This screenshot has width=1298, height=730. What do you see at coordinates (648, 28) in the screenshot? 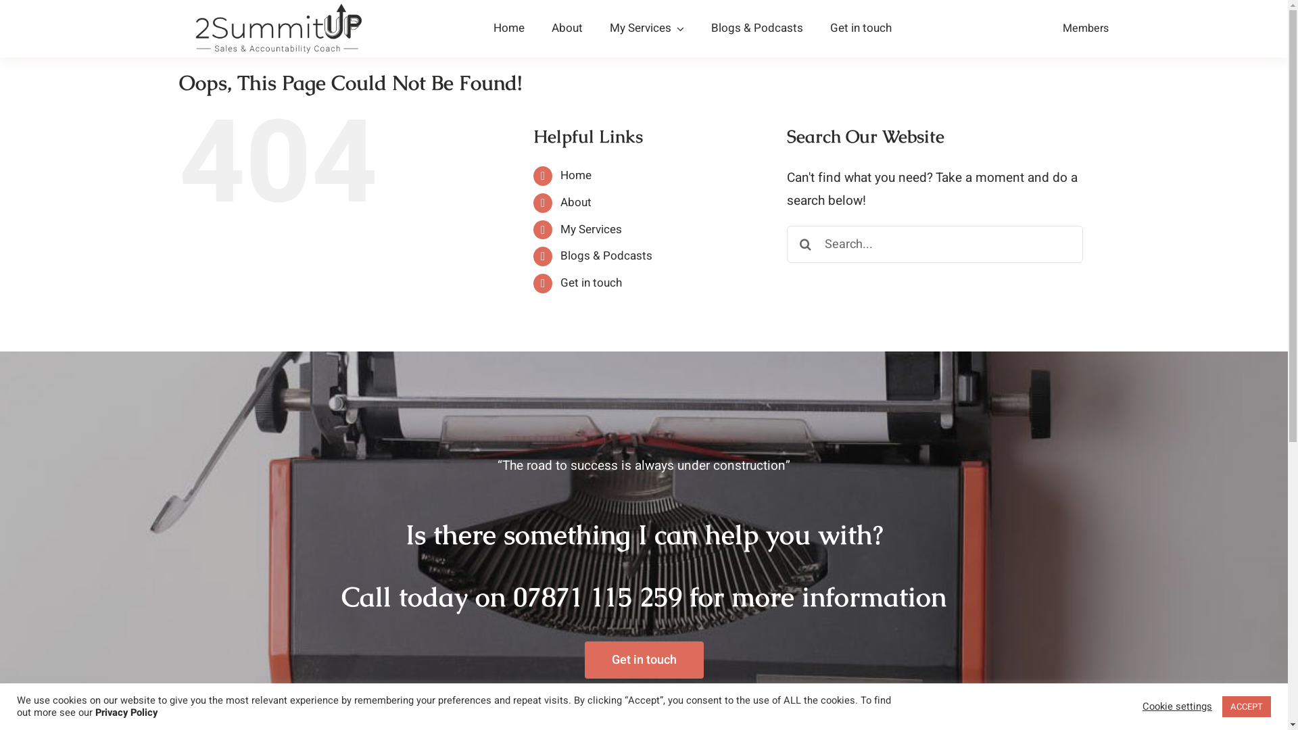
I see `My Services` at bounding box center [648, 28].